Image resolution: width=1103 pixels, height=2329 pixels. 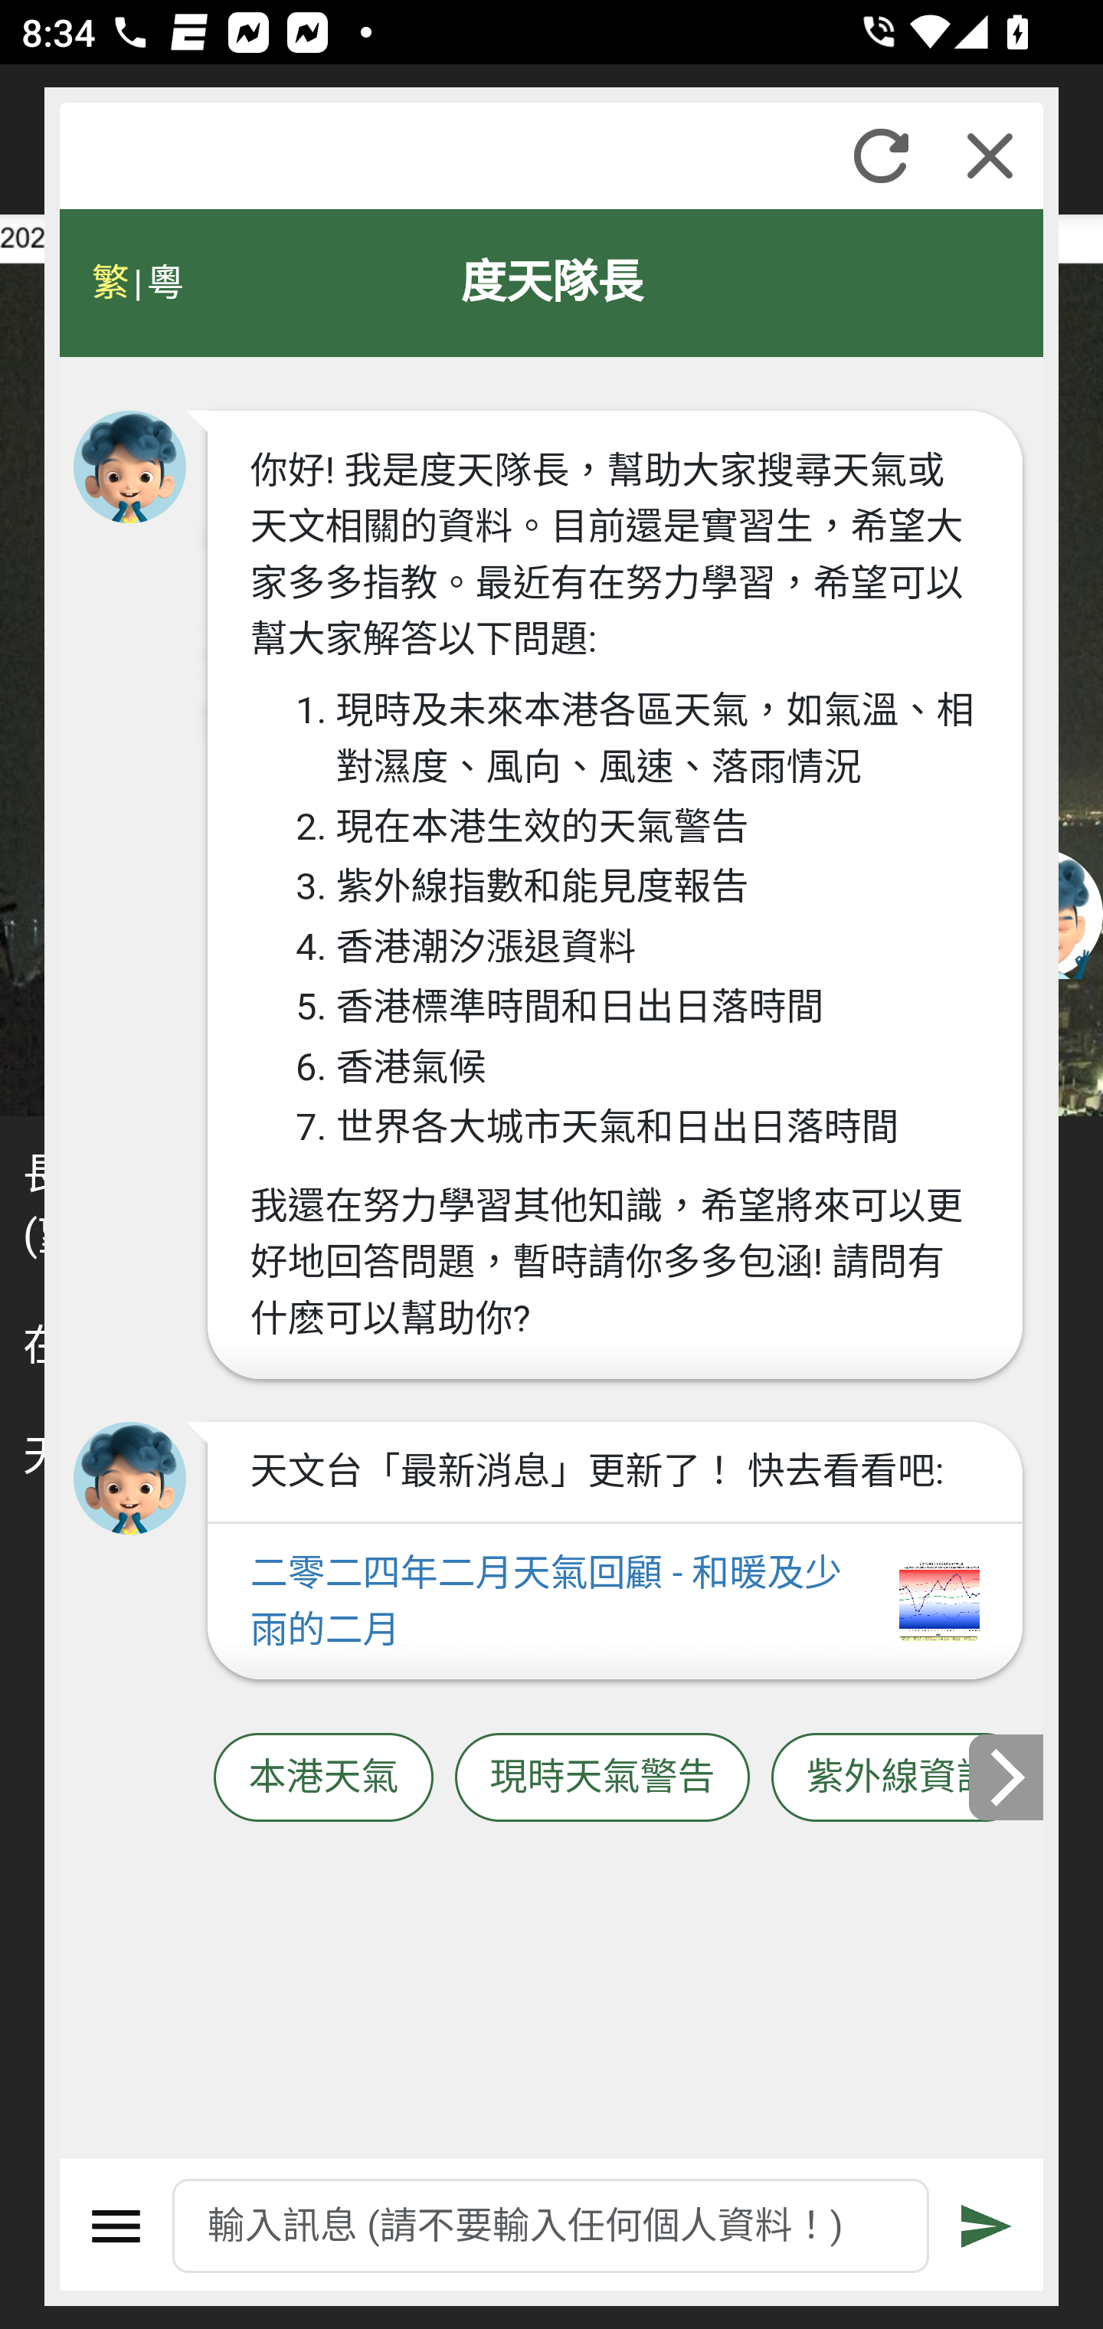 What do you see at coordinates (899, 1777) in the screenshot?
I see `紫外線資訊` at bounding box center [899, 1777].